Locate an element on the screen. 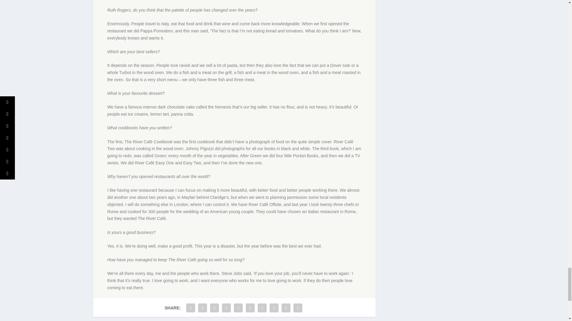  Share "Ruth Rogers" via Tumblr is located at coordinates (226, 308).